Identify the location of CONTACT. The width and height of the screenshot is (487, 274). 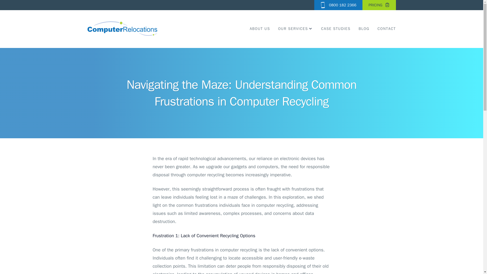
(387, 28).